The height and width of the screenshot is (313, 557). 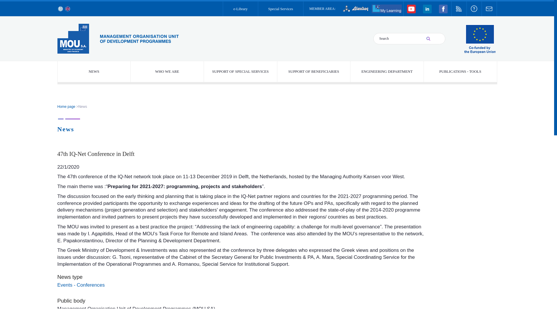 What do you see at coordinates (474, 9) in the screenshot?
I see `FAQs` at bounding box center [474, 9].